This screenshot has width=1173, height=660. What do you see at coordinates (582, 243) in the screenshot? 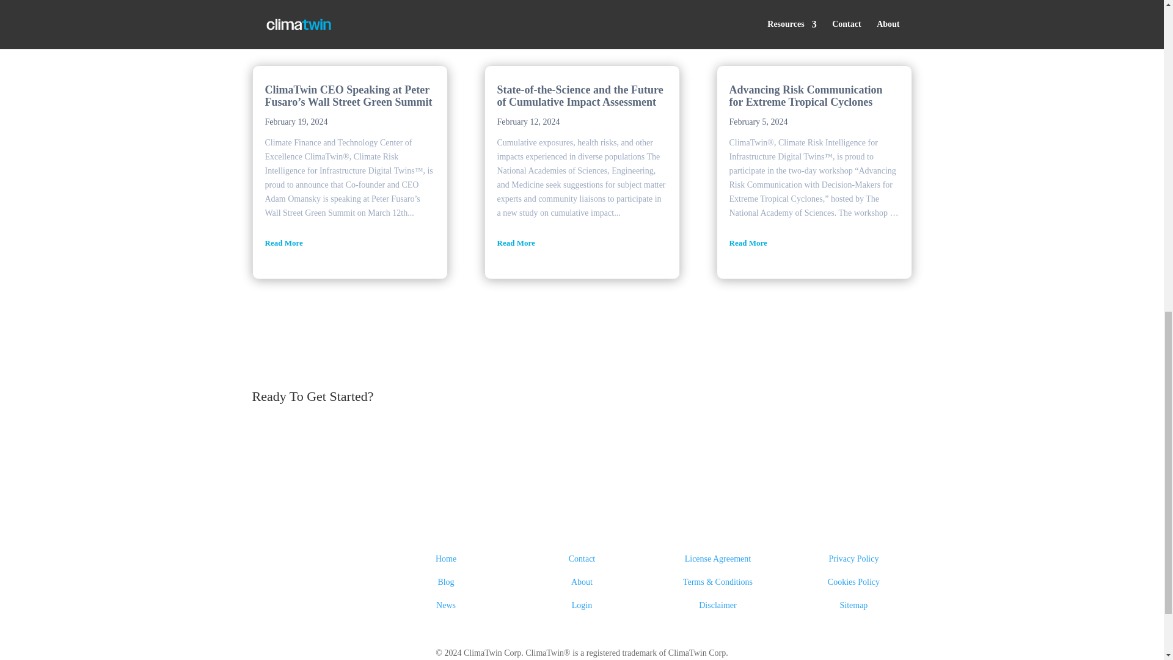
I see `Read More` at bounding box center [582, 243].